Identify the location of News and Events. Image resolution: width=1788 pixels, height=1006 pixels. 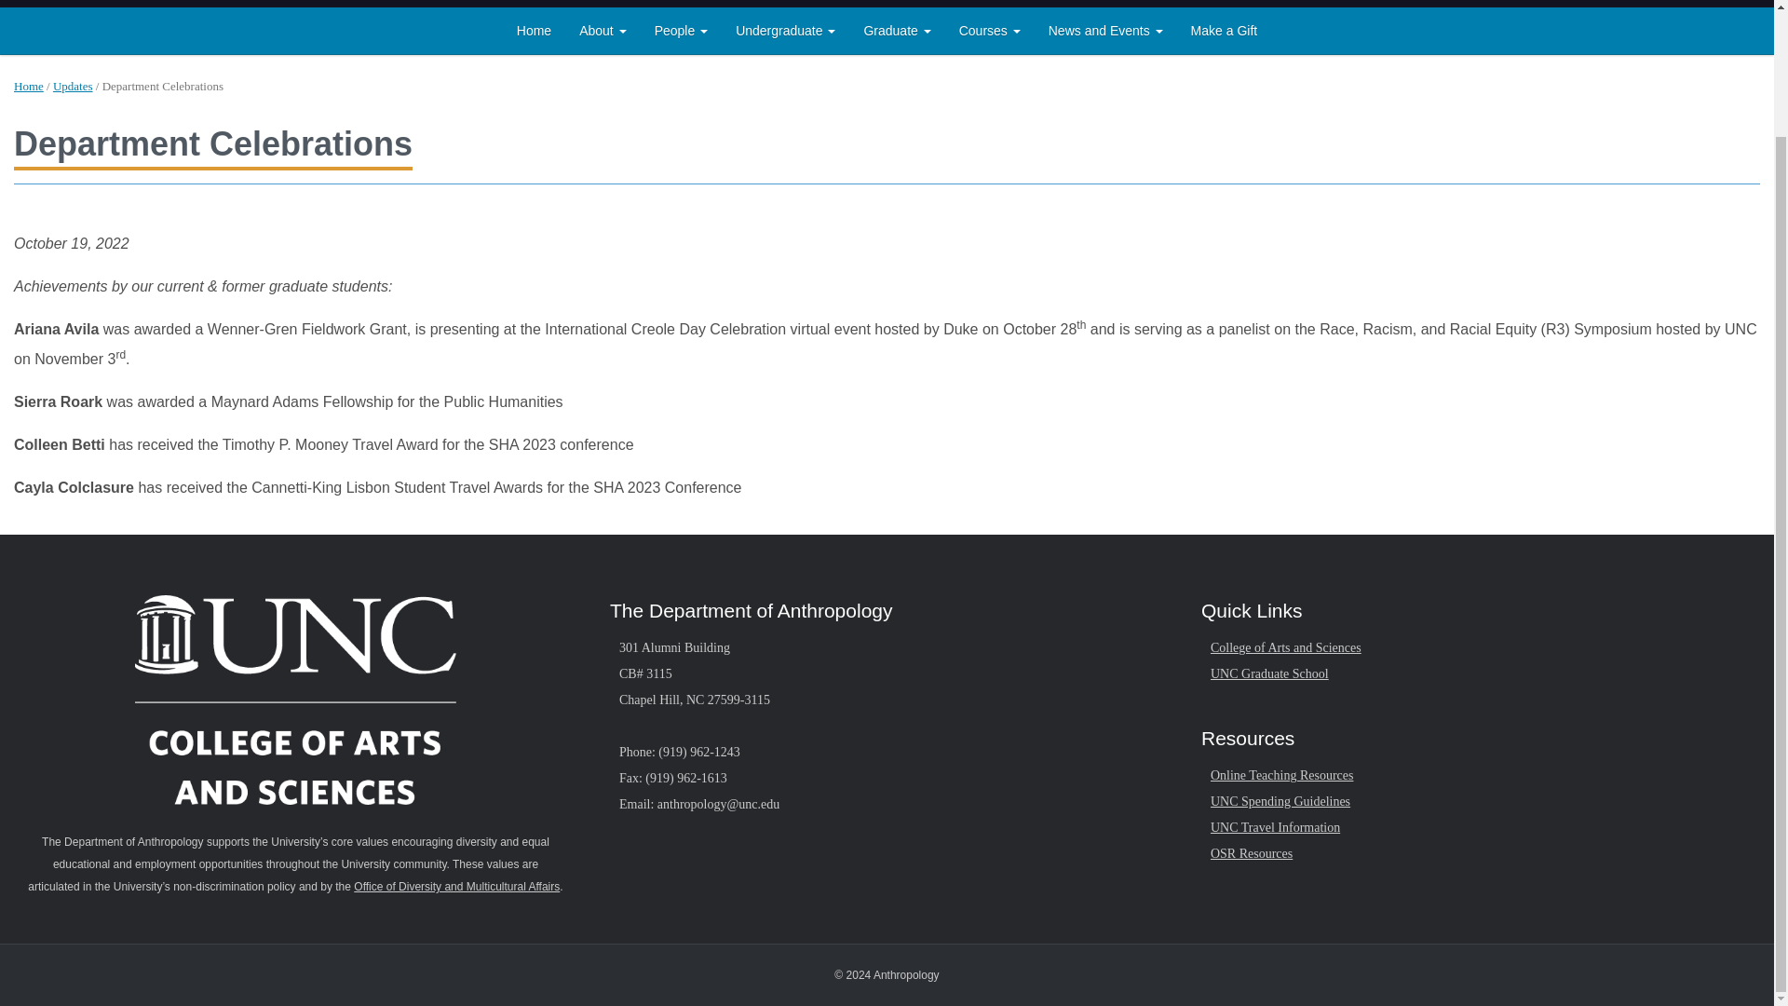
(1105, 30).